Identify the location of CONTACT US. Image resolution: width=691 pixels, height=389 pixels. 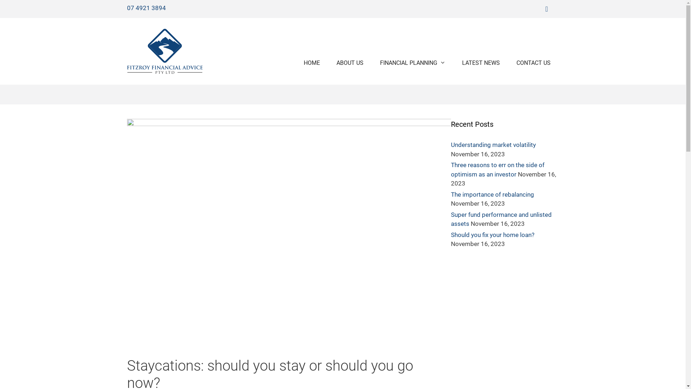
(533, 63).